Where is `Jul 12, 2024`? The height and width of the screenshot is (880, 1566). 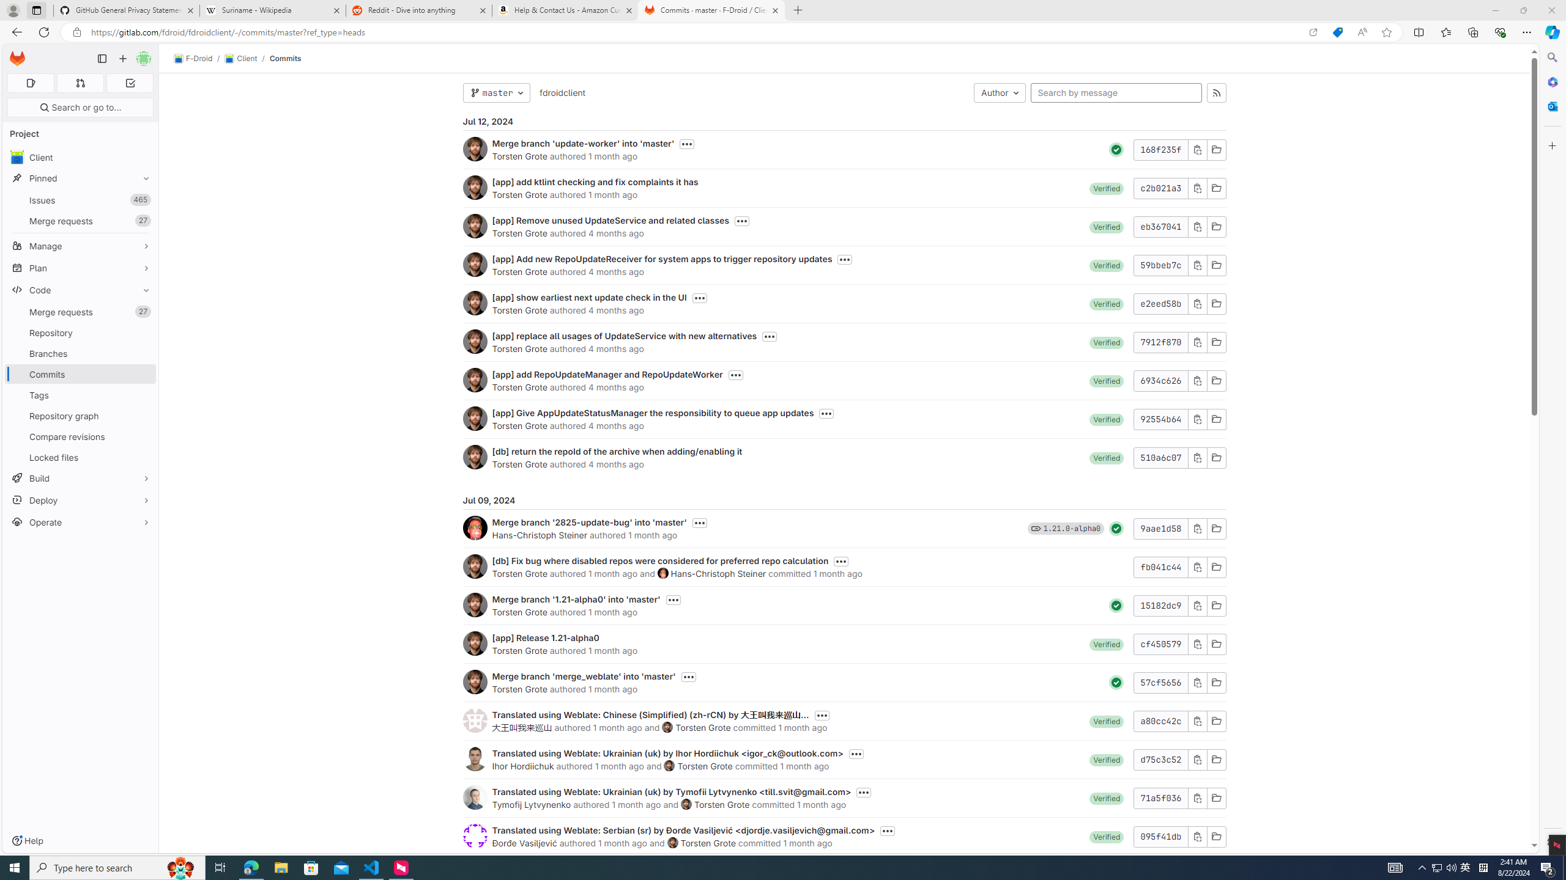 Jul 12, 2024 is located at coordinates (844, 122).